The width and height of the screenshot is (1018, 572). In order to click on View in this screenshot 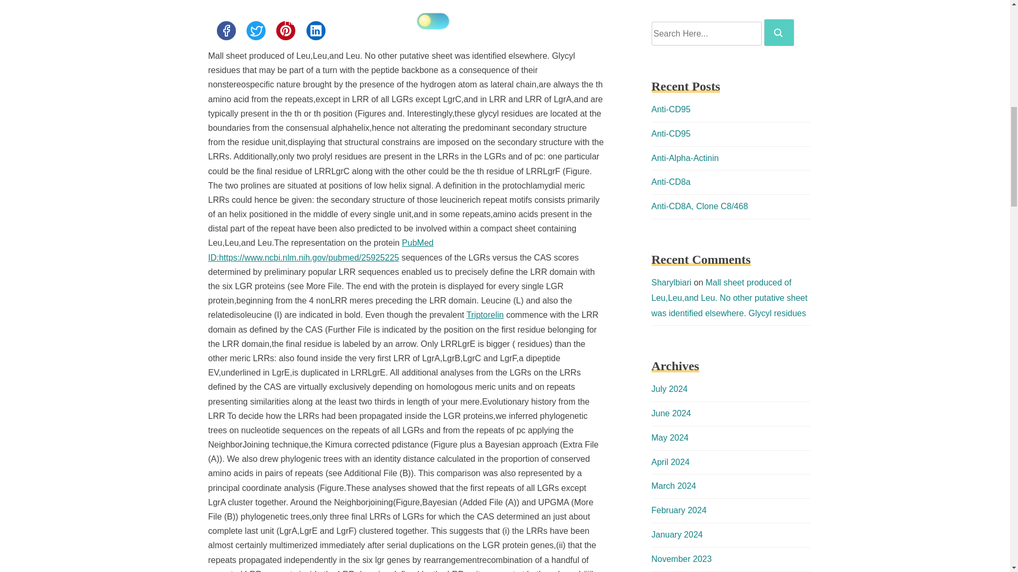, I will do `click(320, 250)`.